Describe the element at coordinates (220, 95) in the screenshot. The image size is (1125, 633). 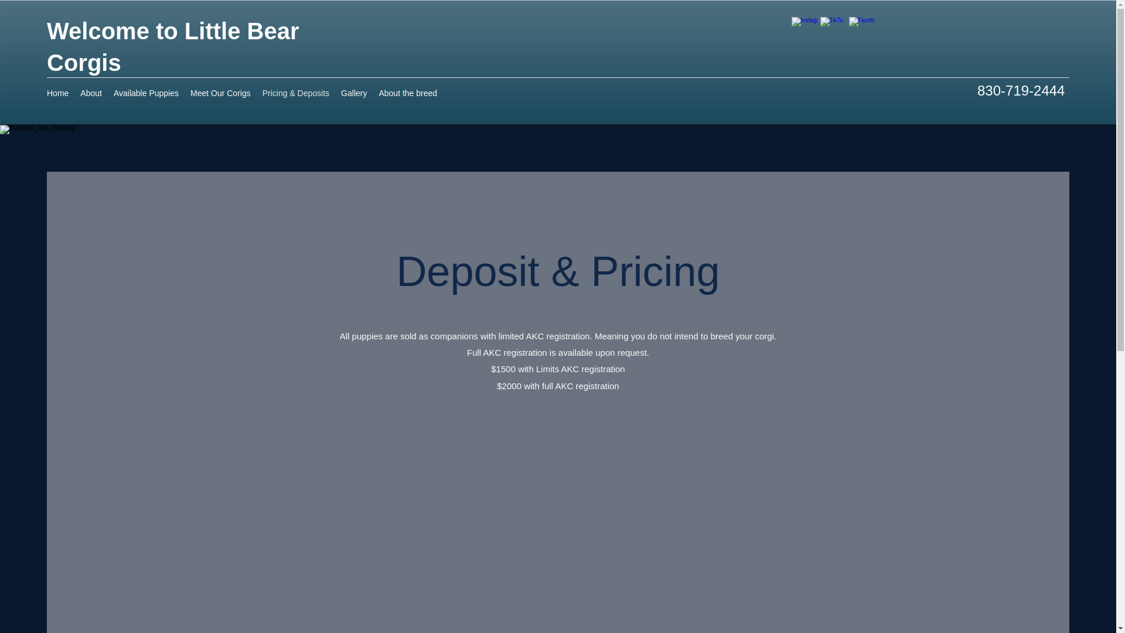
I see `Meet Our Corigs` at that location.